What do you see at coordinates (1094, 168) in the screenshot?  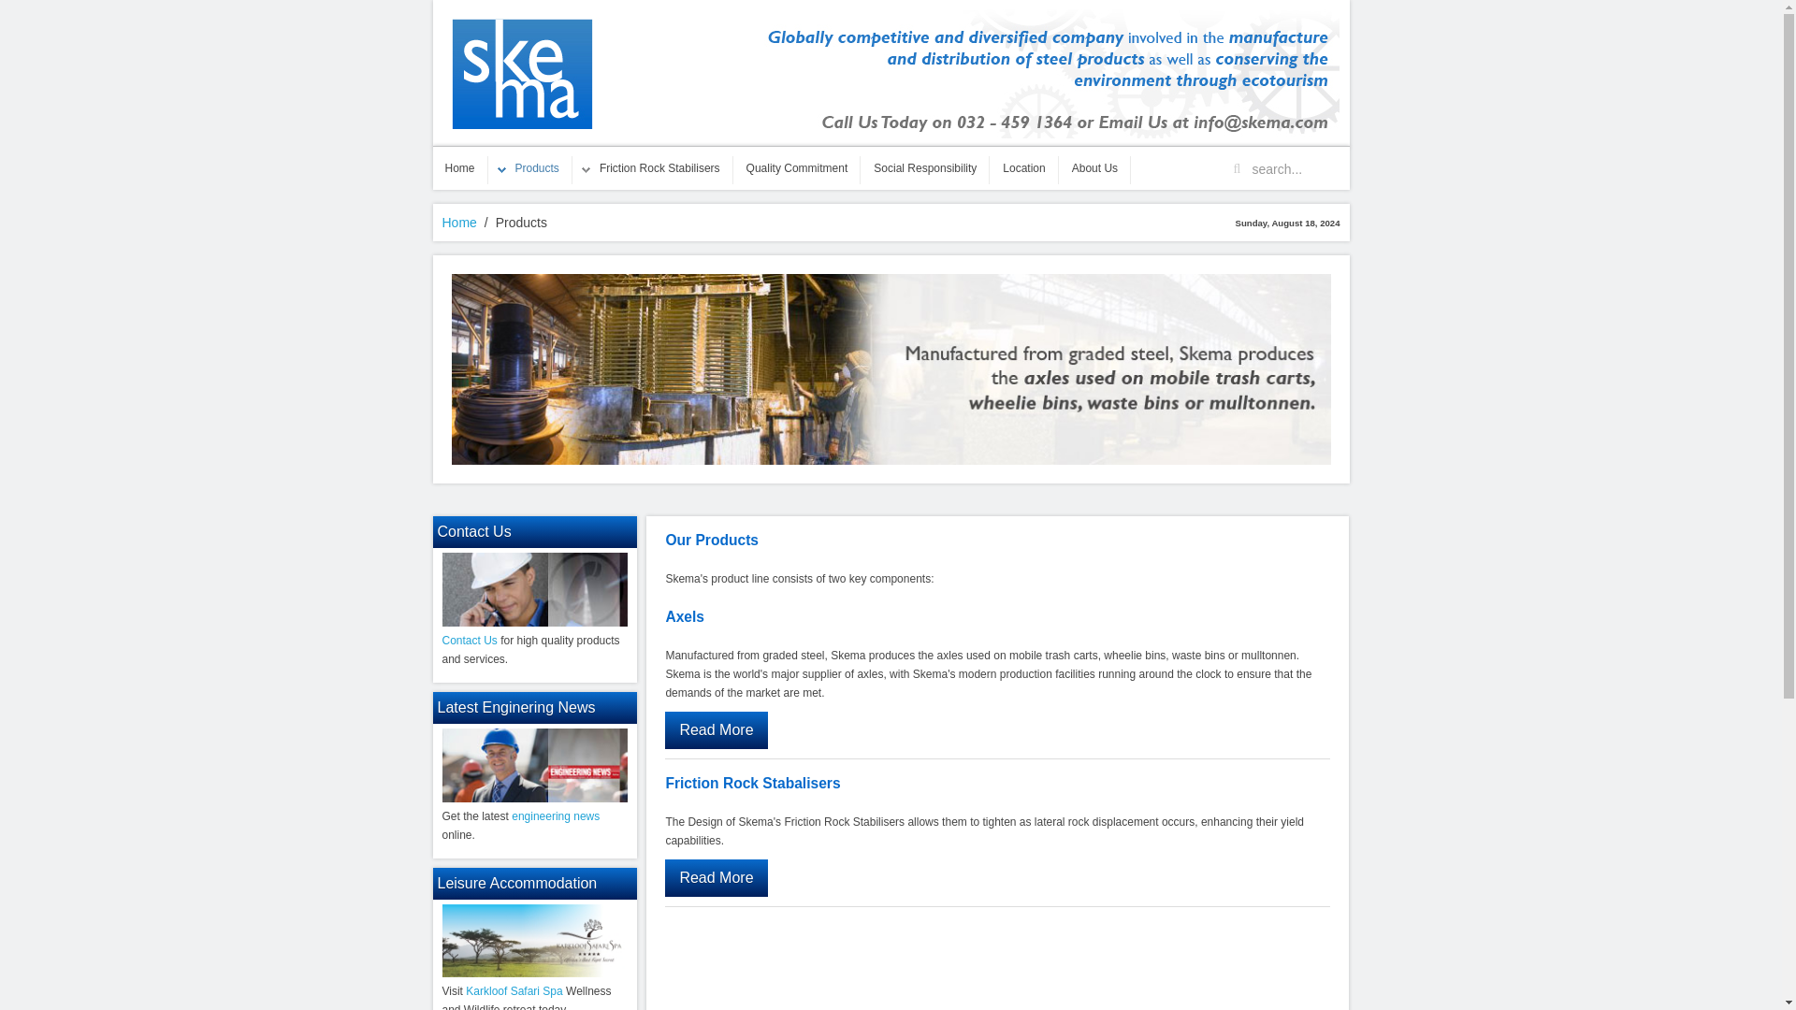 I see `About Us` at bounding box center [1094, 168].